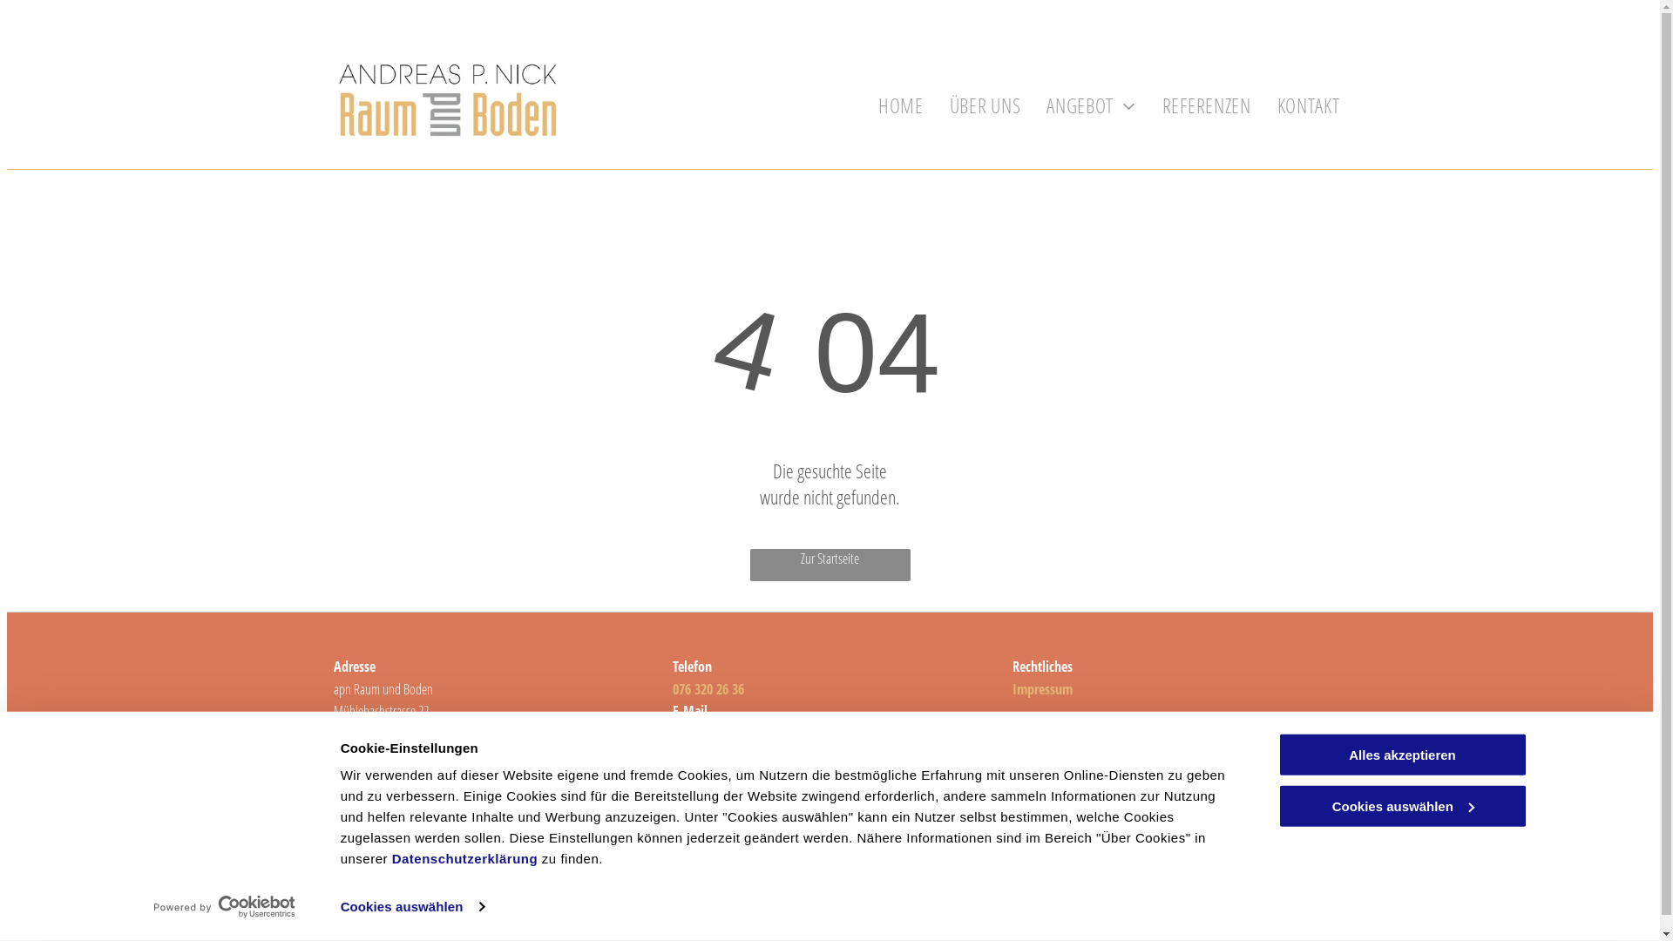 The image size is (1673, 941). Describe the element at coordinates (1402, 755) in the screenshot. I see `Alles akzeptieren` at that location.